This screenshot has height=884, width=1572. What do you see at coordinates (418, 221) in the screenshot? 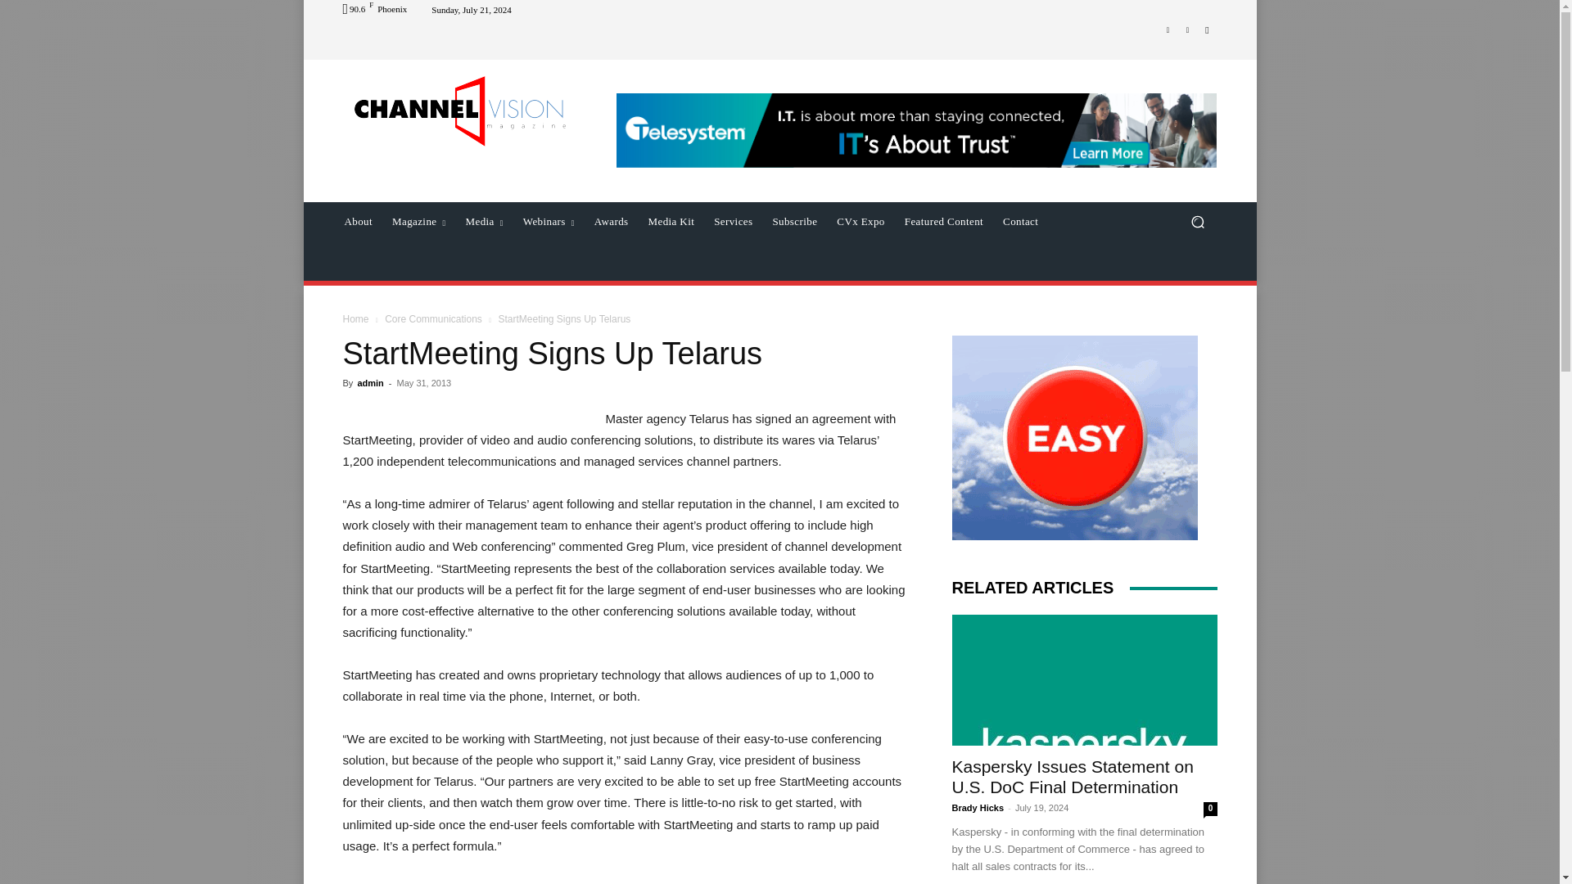
I see `Magazine` at bounding box center [418, 221].